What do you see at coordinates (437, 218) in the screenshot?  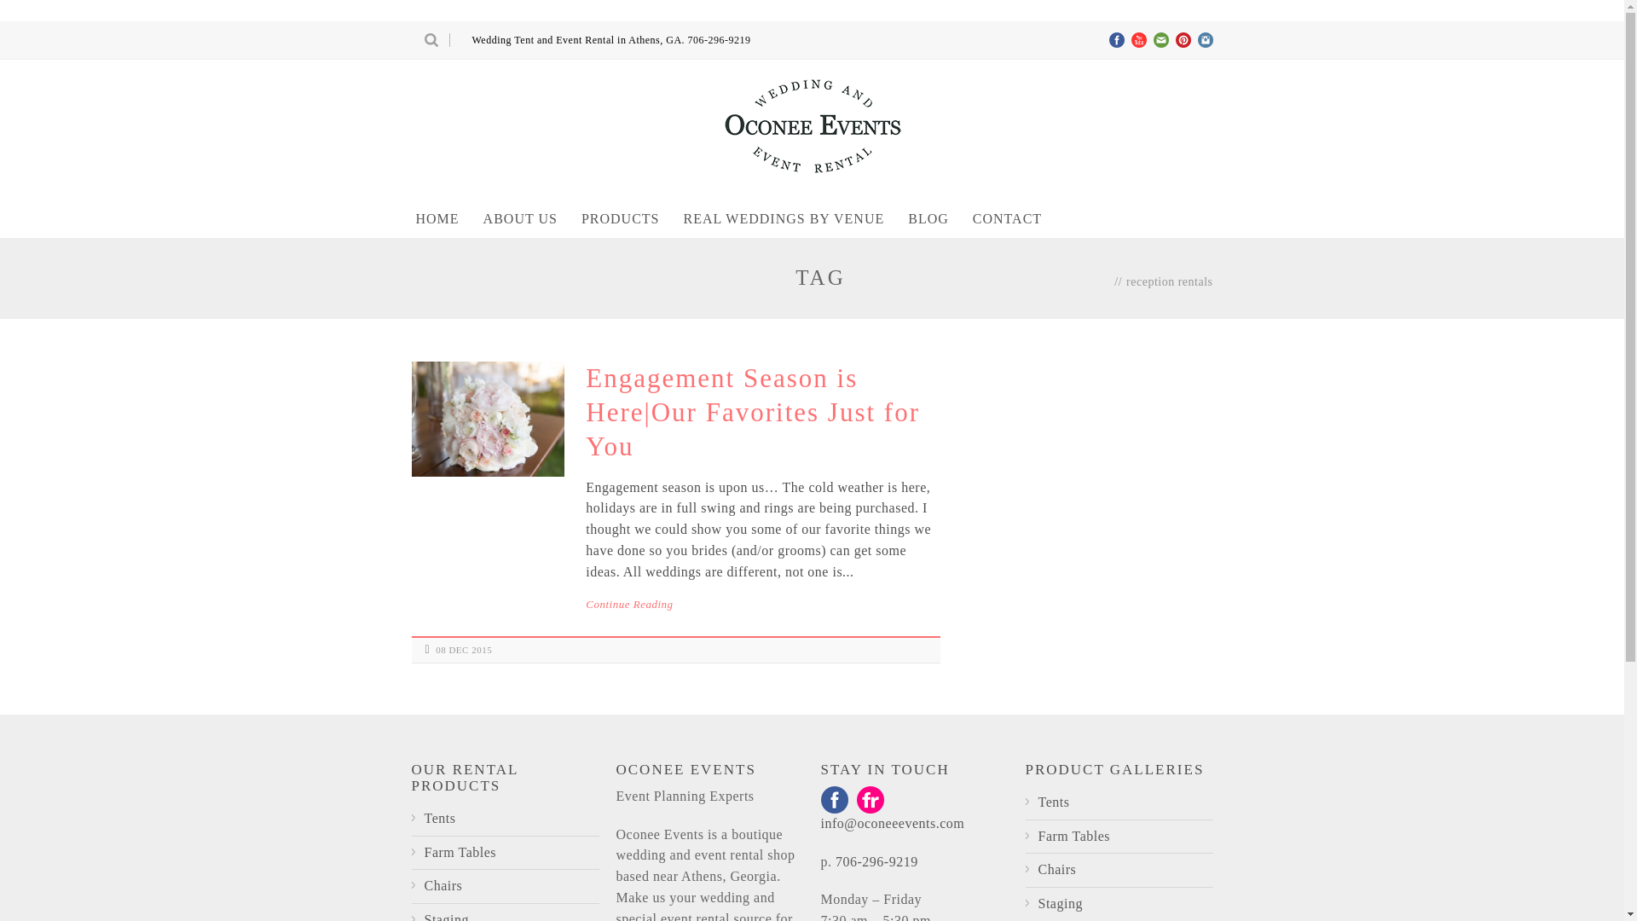 I see `HOME` at bounding box center [437, 218].